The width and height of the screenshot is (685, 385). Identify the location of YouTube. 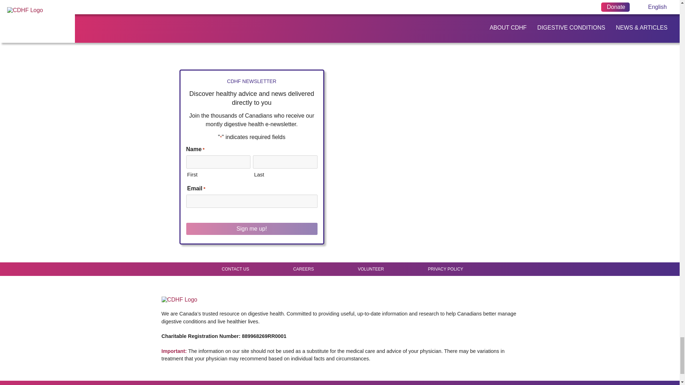
(475, 291).